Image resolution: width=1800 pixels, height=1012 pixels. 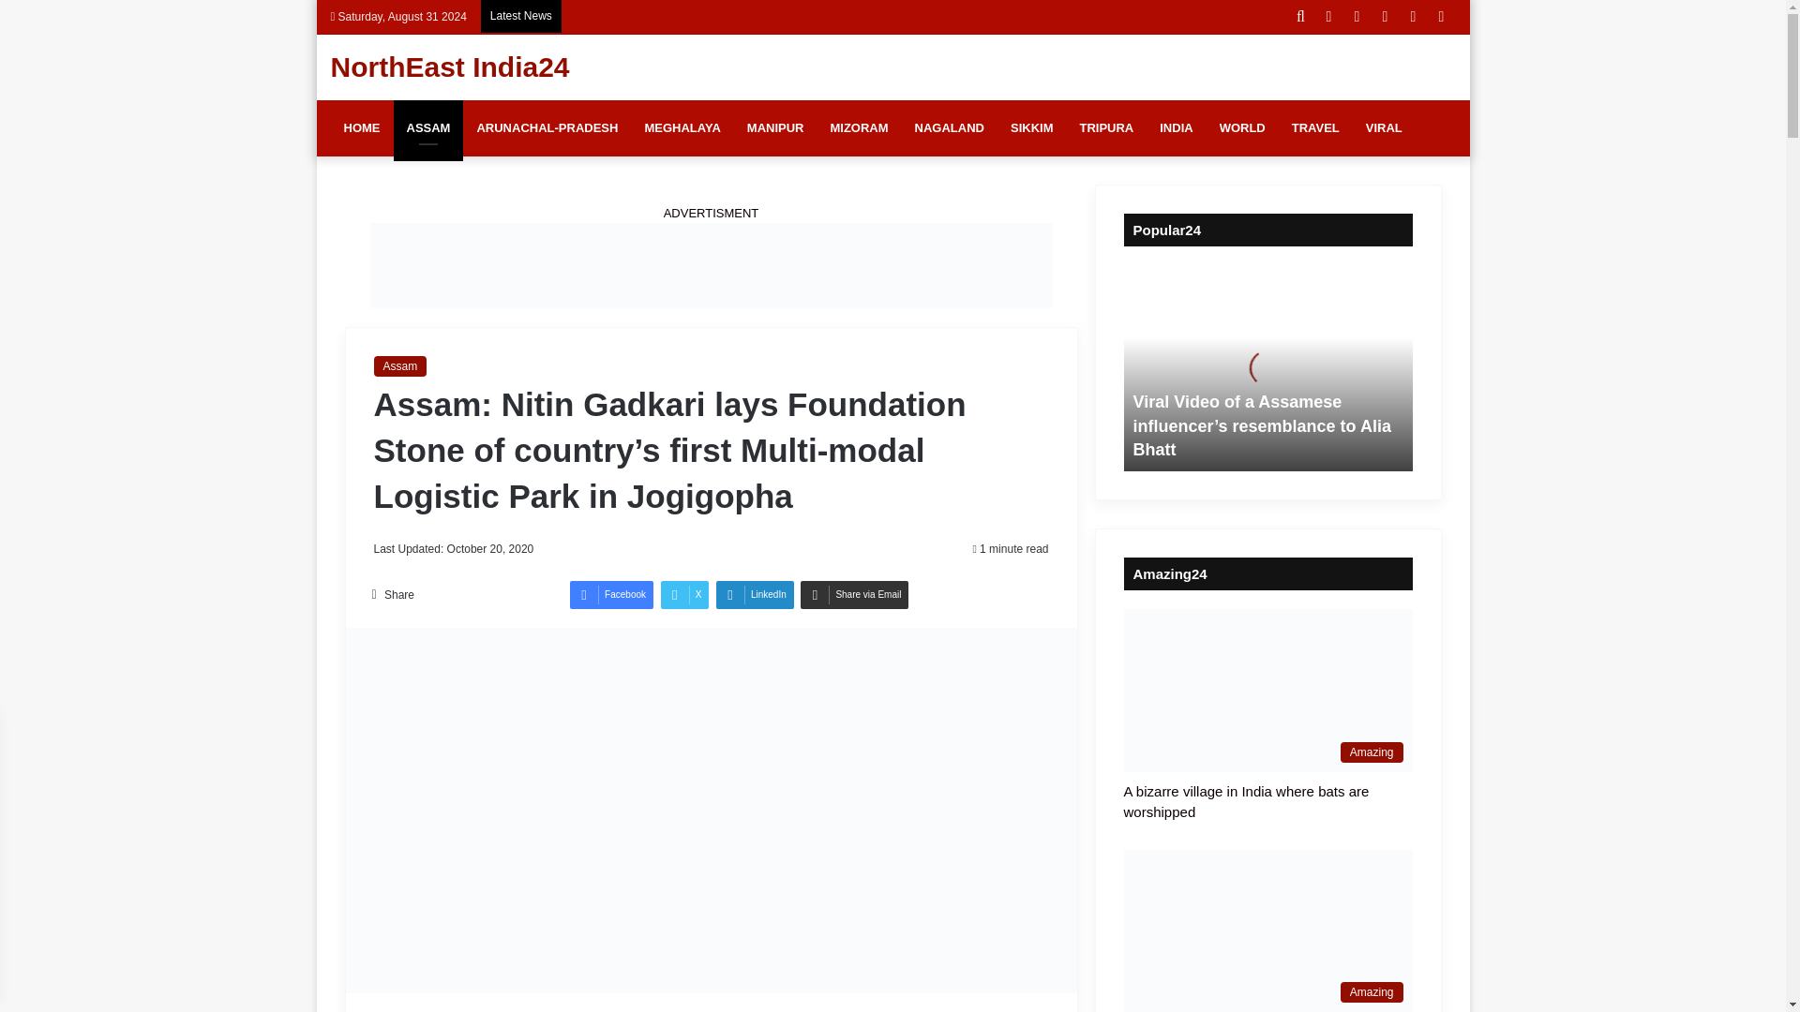 What do you see at coordinates (1176, 127) in the screenshot?
I see `INDIA` at bounding box center [1176, 127].